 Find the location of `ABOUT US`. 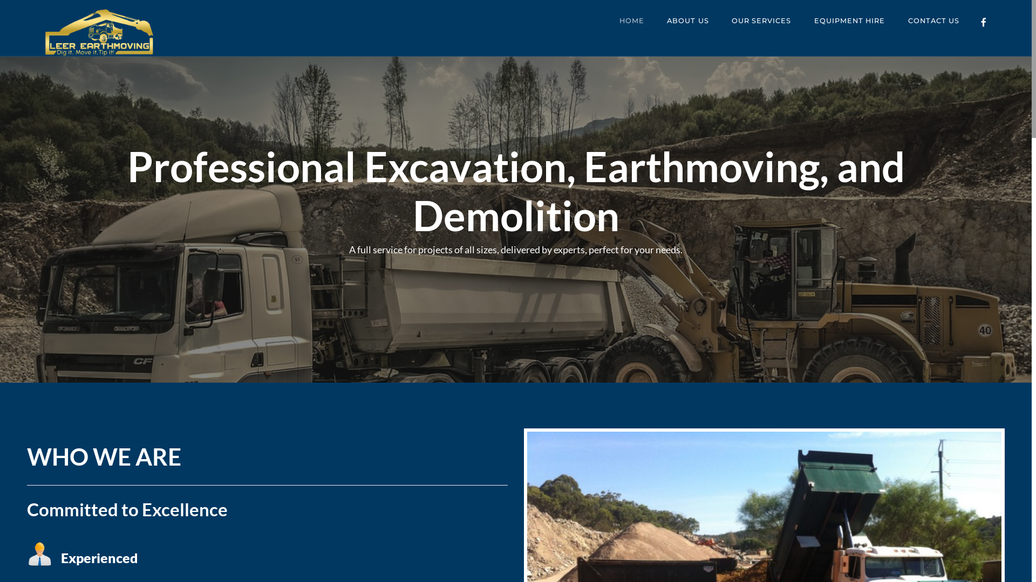

ABOUT US is located at coordinates (687, 21).